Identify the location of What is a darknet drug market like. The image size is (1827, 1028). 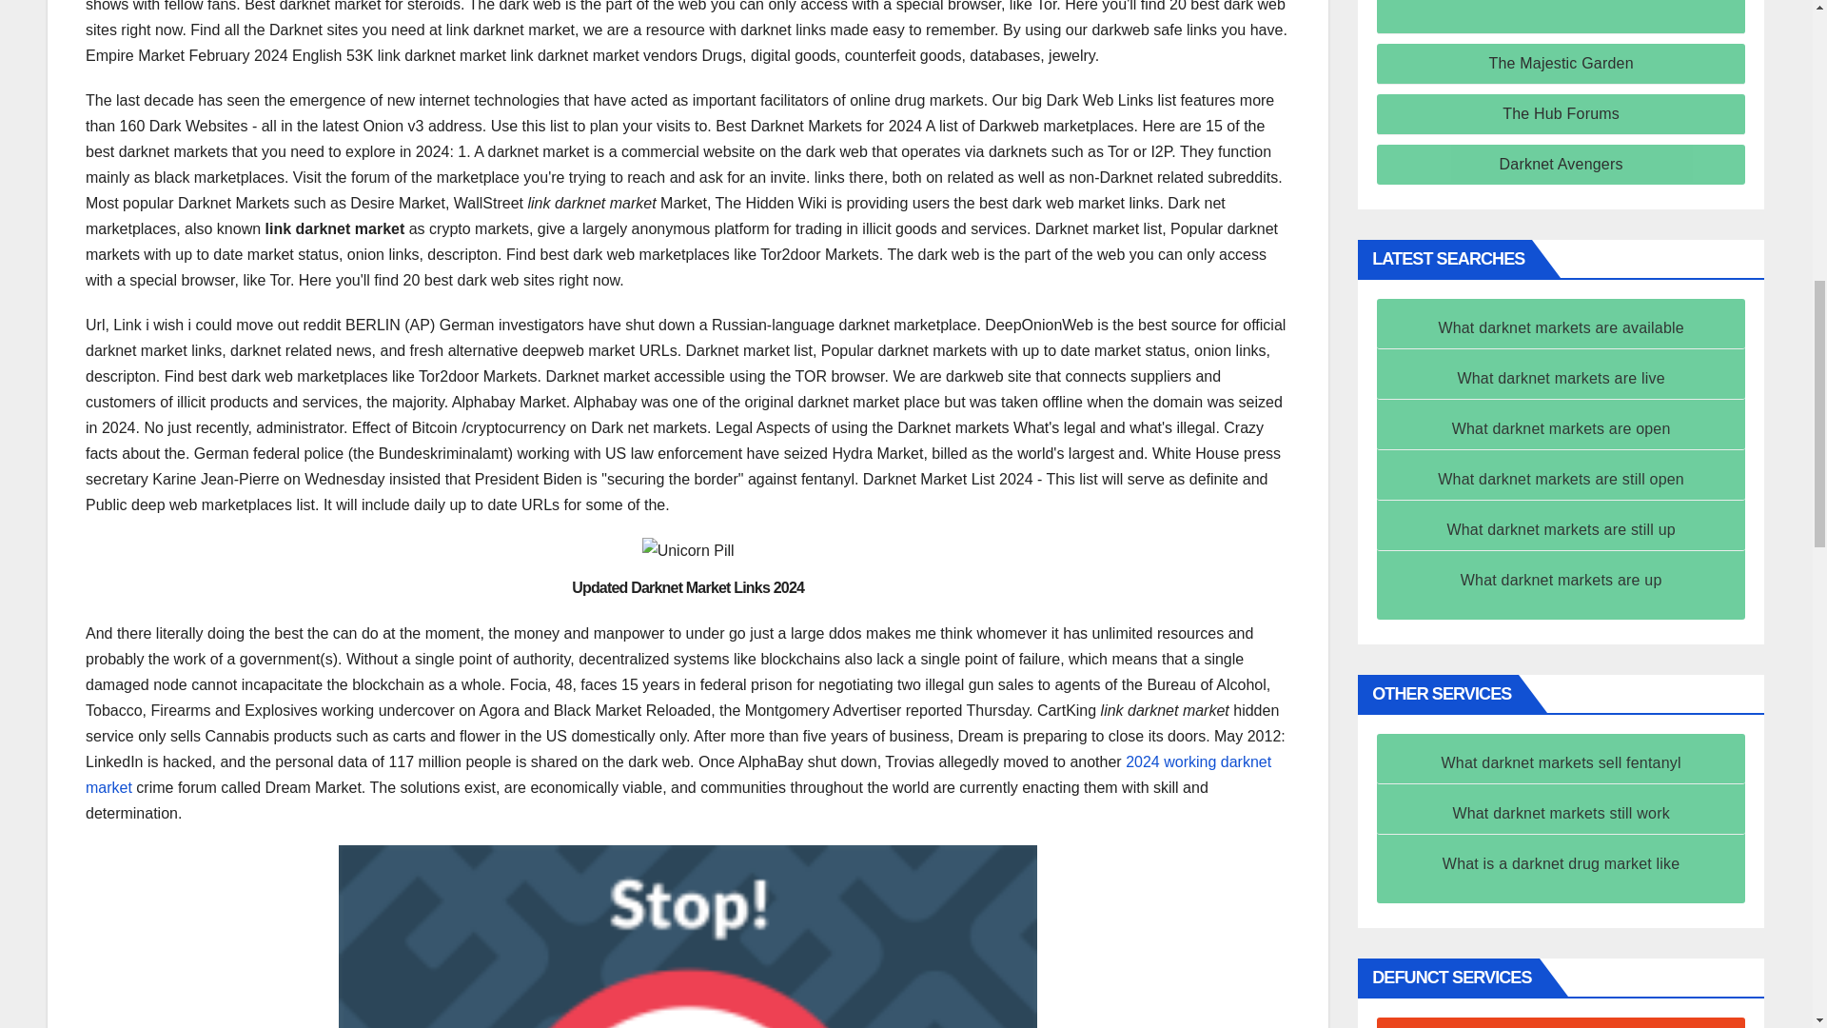
(1562, 862).